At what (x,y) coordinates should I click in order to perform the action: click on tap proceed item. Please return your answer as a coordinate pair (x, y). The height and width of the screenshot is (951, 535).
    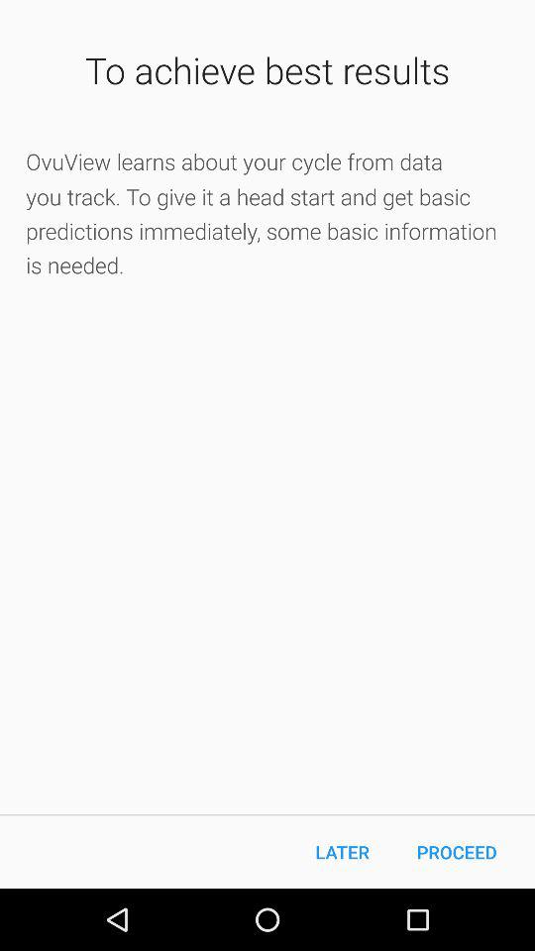
    Looking at the image, I should click on (457, 852).